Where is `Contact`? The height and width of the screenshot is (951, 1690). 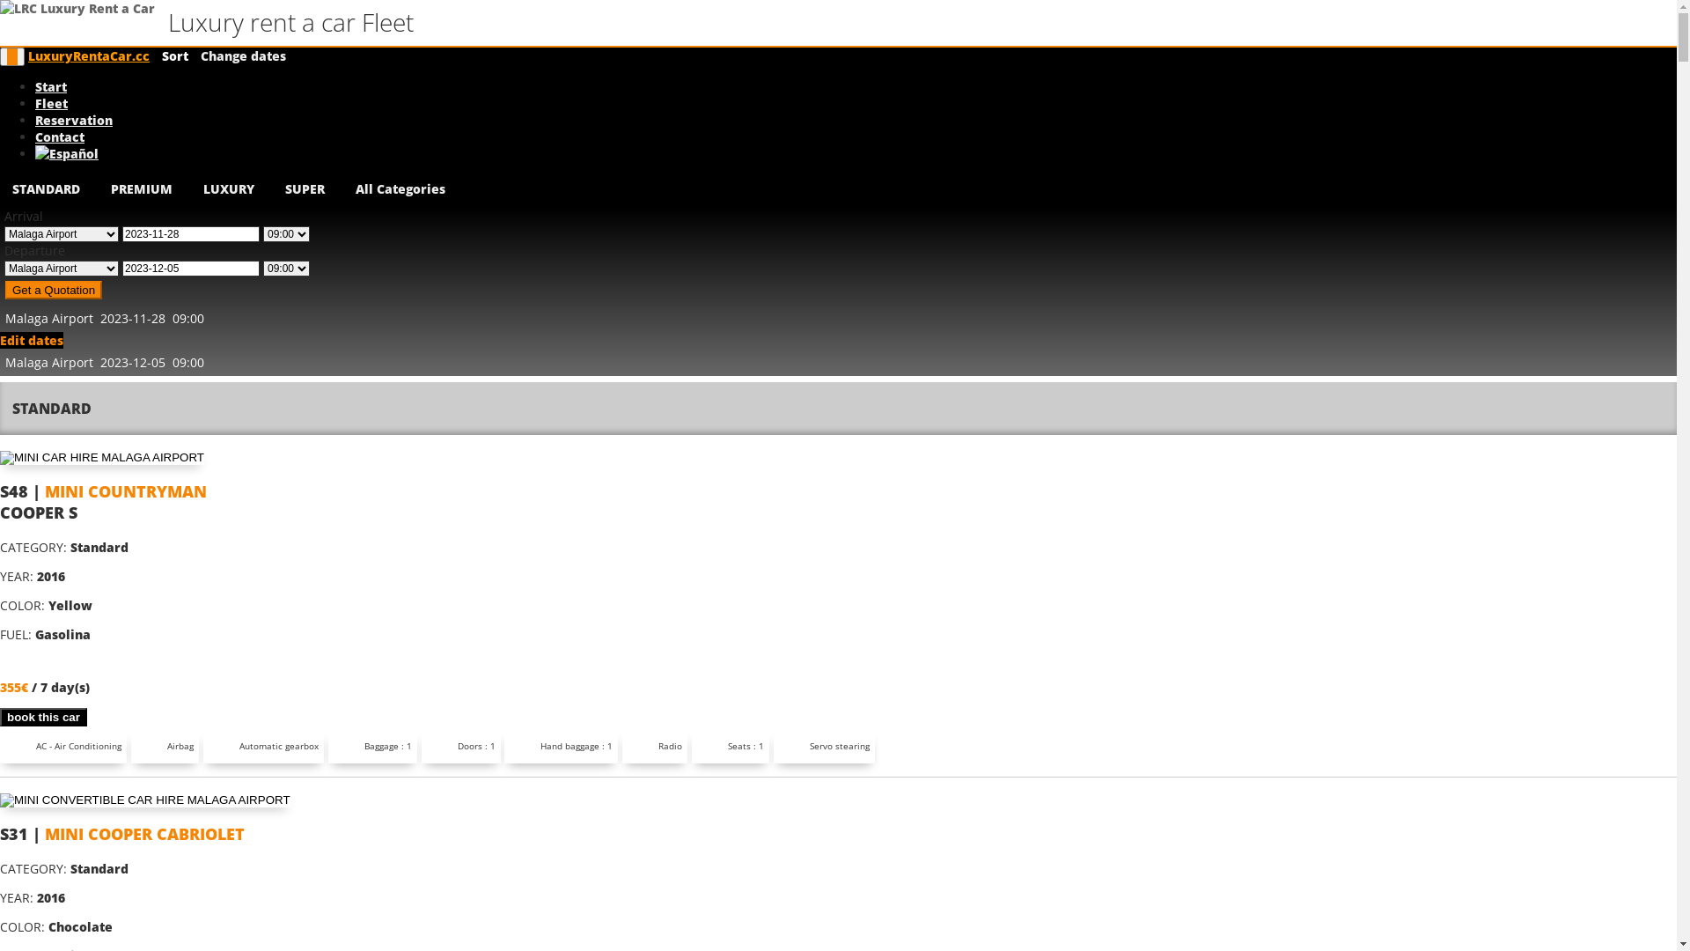
Contact is located at coordinates (60, 137).